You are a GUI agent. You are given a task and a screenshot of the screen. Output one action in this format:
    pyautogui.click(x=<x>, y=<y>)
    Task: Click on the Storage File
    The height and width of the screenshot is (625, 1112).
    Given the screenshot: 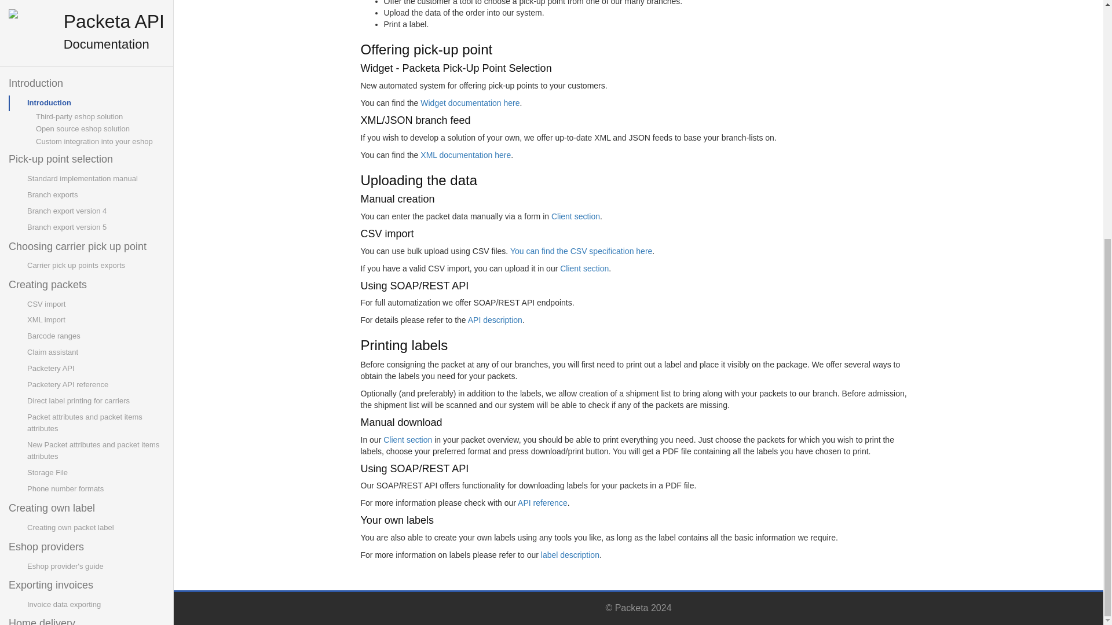 What is the action you would take?
    pyautogui.click(x=95, y=91)
    